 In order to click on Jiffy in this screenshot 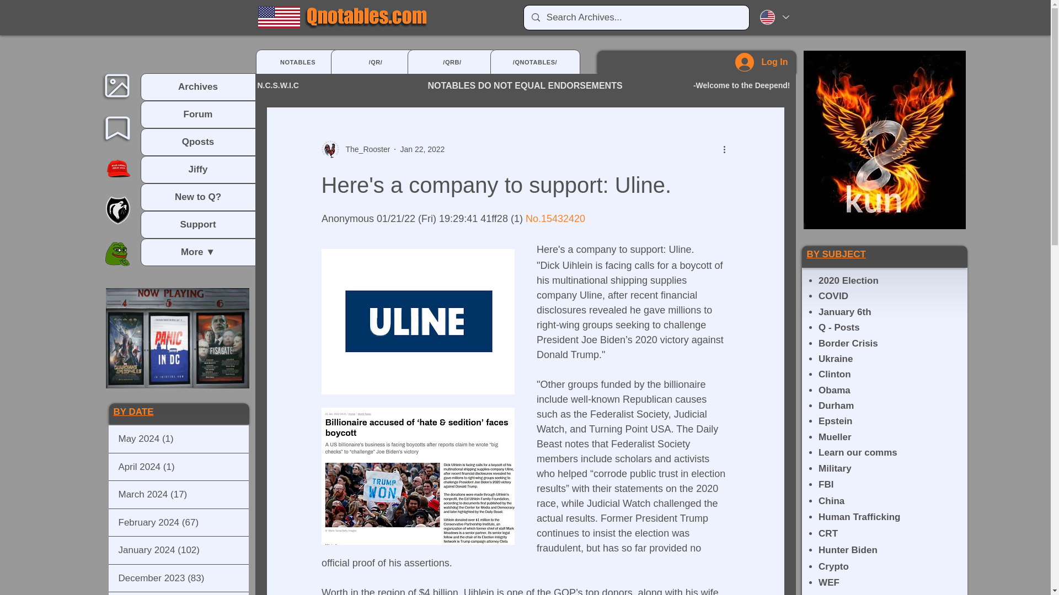, I will do `click(197, 170)`.